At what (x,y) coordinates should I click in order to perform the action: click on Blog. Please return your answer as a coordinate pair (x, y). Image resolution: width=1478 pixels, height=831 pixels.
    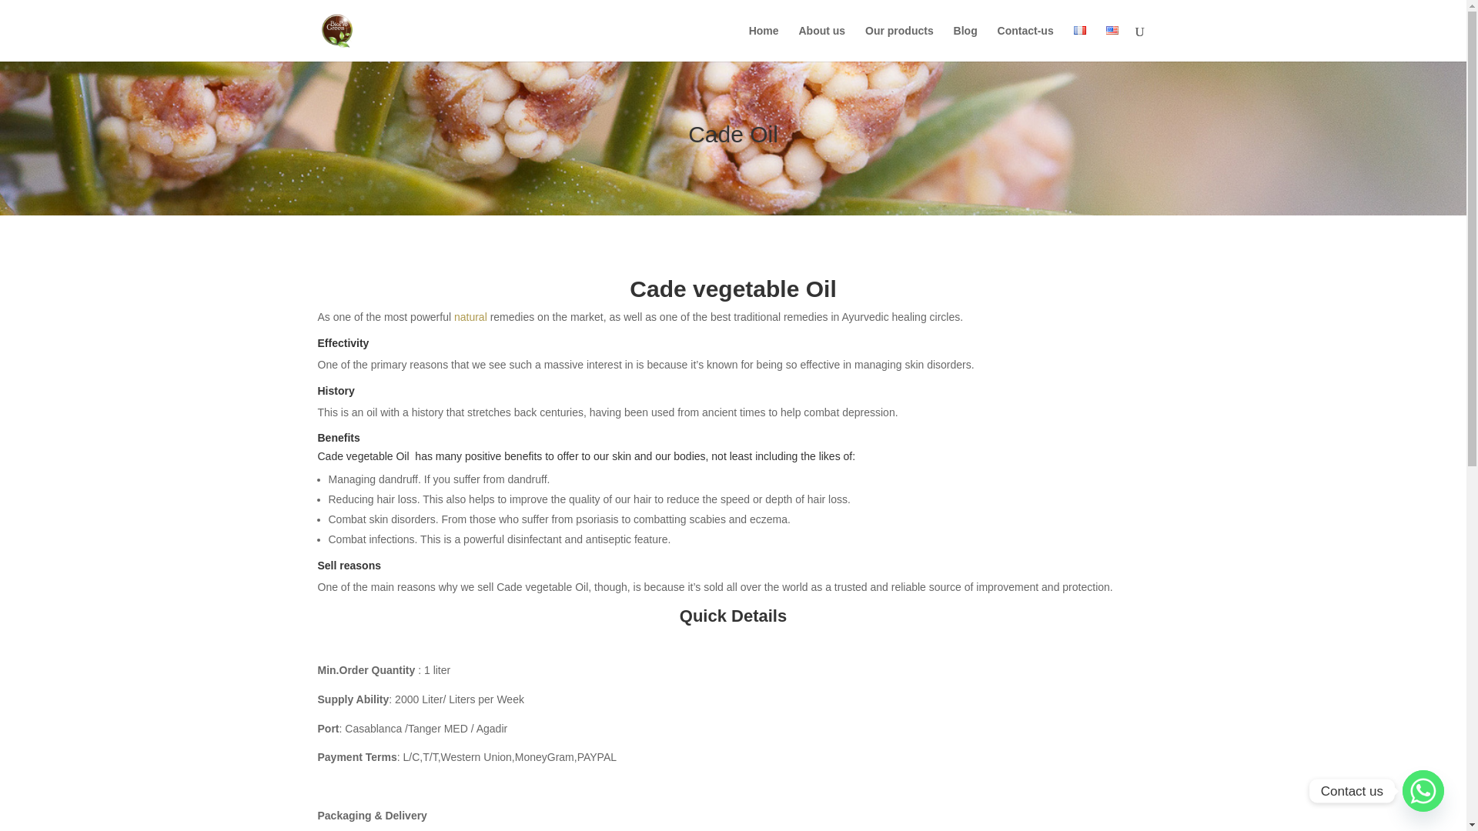
    Looking at the image, I should click on (965, 43).